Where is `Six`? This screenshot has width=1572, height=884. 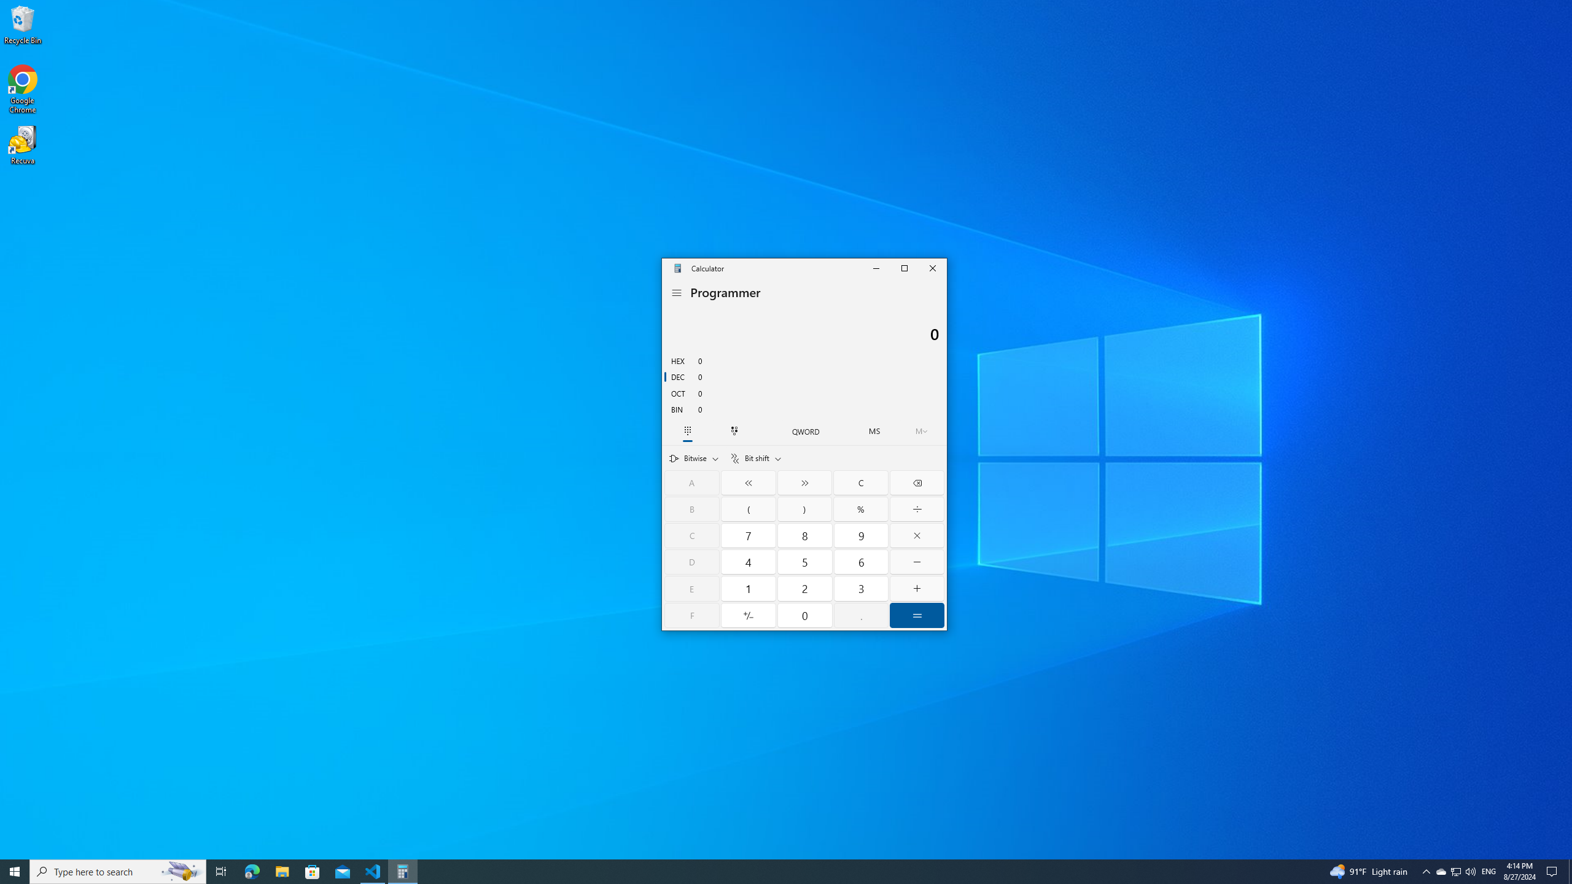
Six is located at coordinates (860, 562).